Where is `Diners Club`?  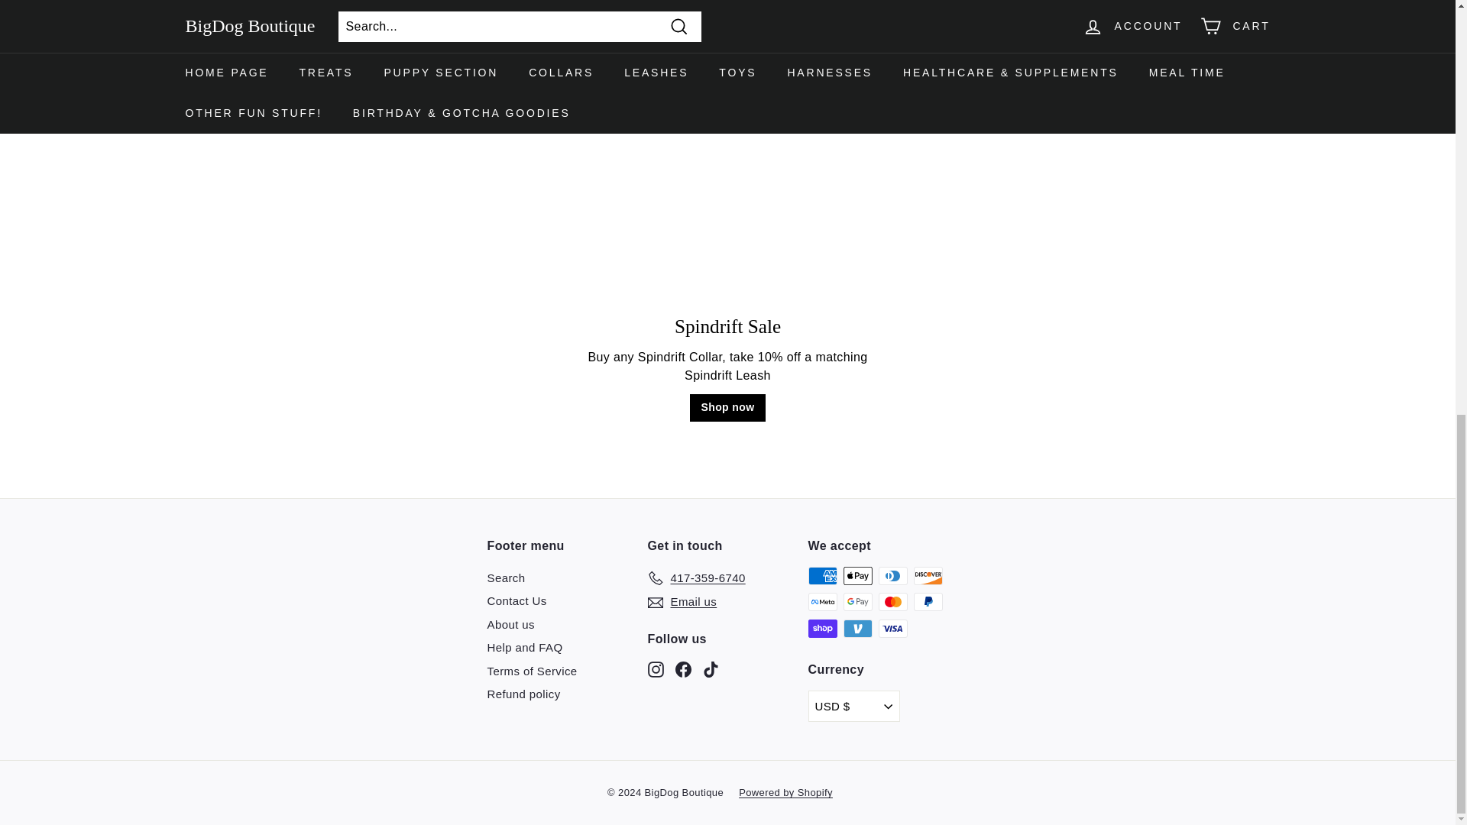 Diners Club is located at coordinates (893, 575).